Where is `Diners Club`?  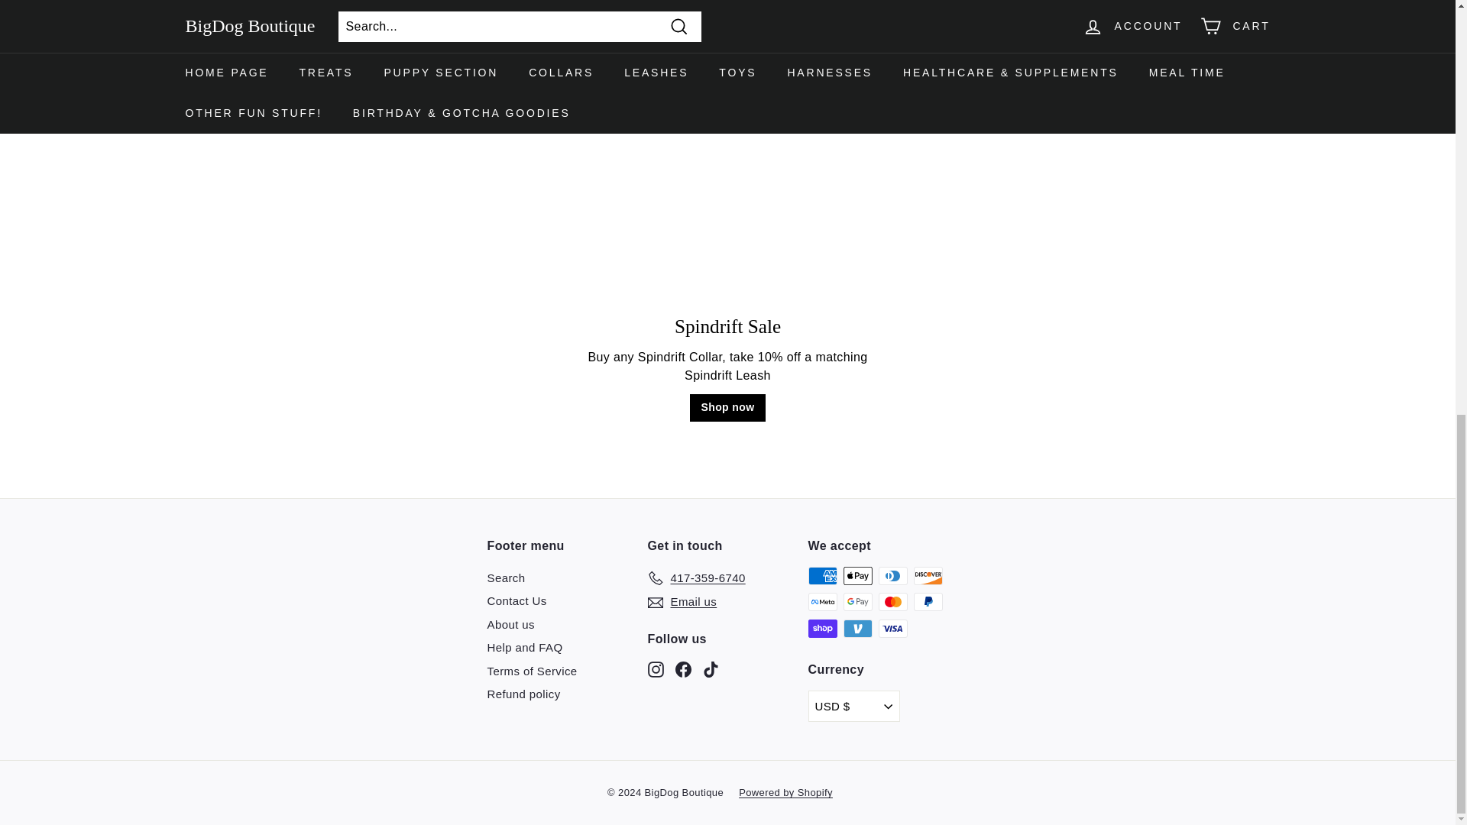 Diners Club is located at coordinates (893, 575).